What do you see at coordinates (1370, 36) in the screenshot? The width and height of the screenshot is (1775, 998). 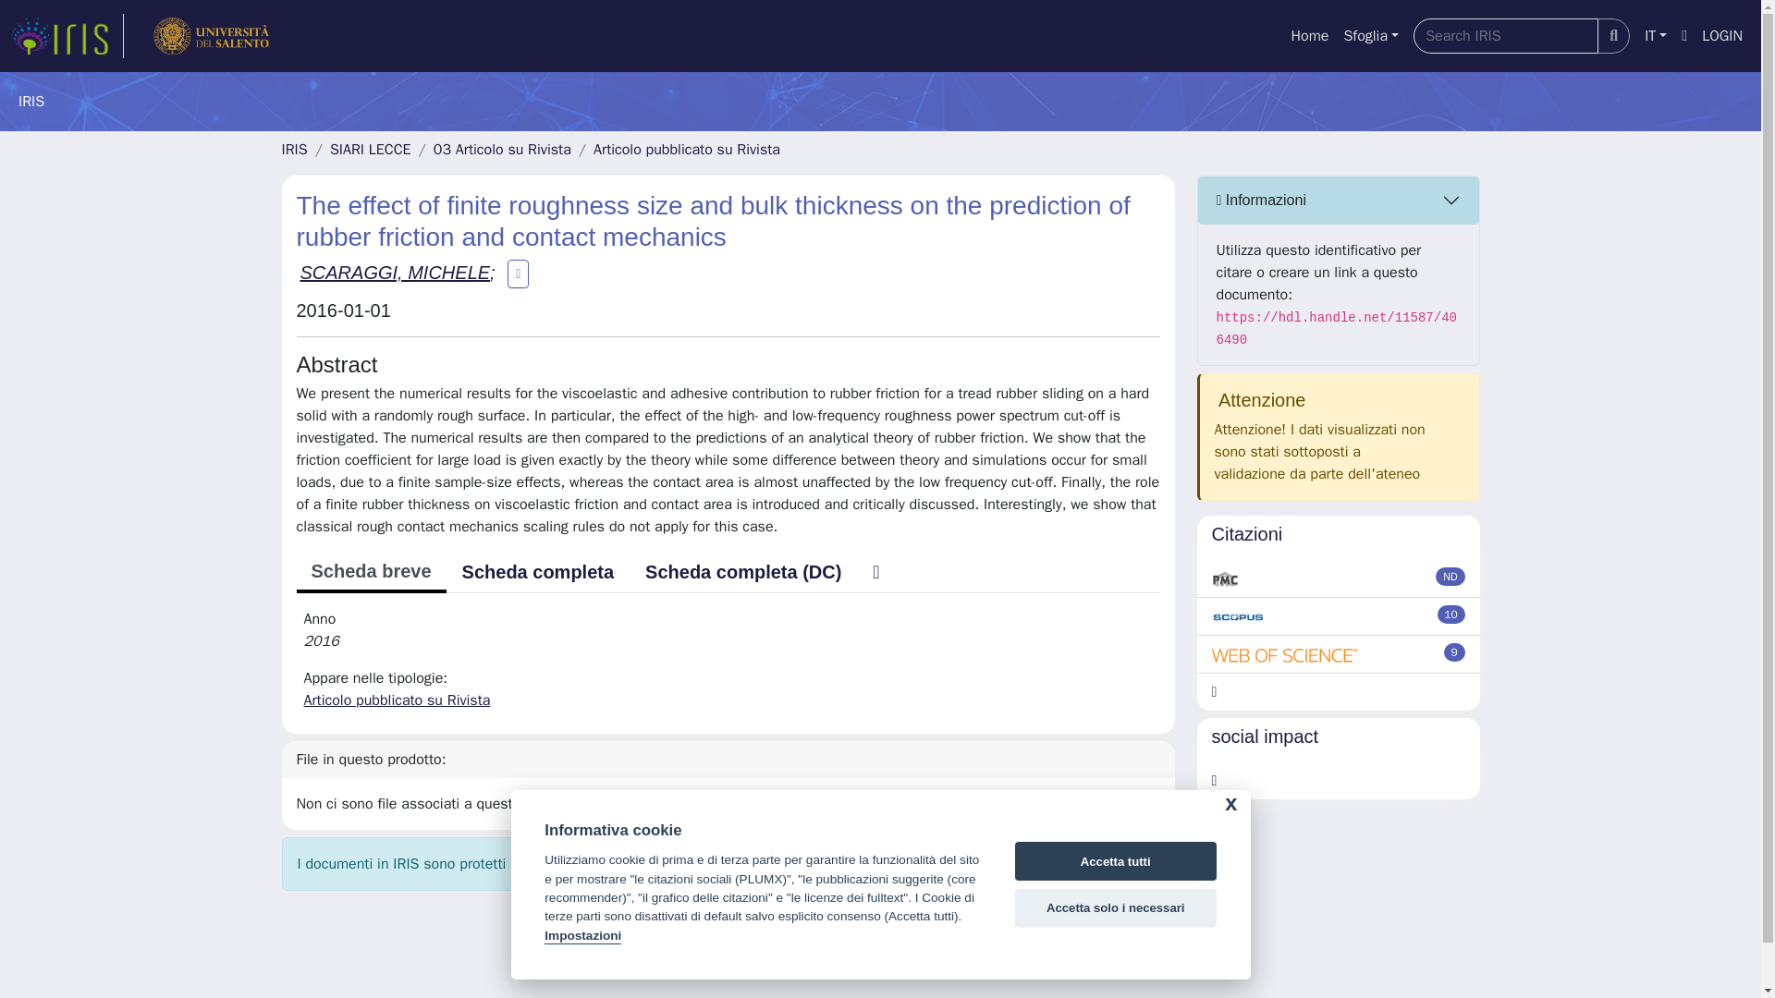 I see `Sfoglia` at bounding box center [1370, 36].